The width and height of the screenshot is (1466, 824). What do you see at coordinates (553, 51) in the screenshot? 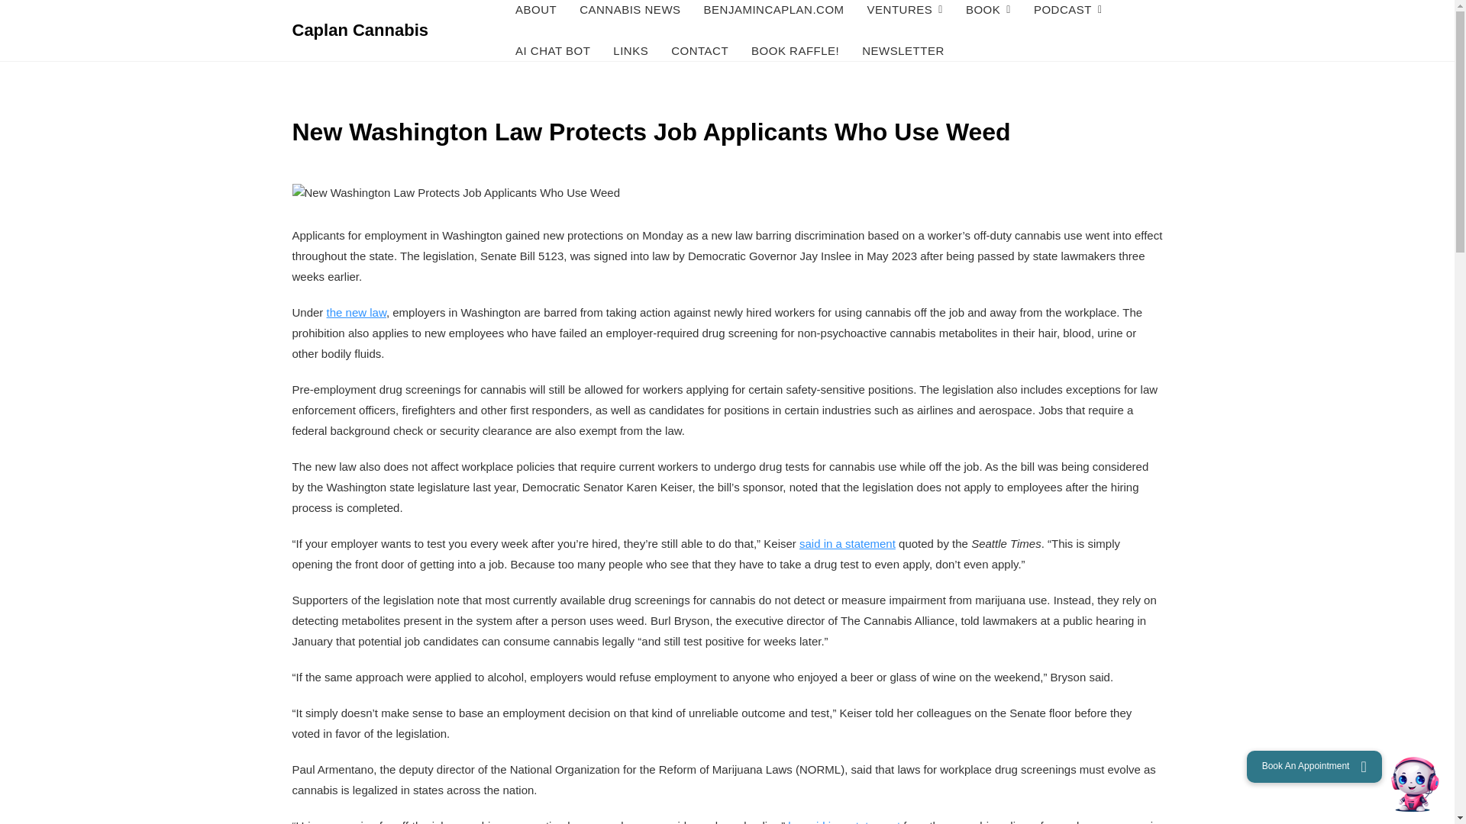
I see `AI CHAT BOT` at bounding box center [553, 51].